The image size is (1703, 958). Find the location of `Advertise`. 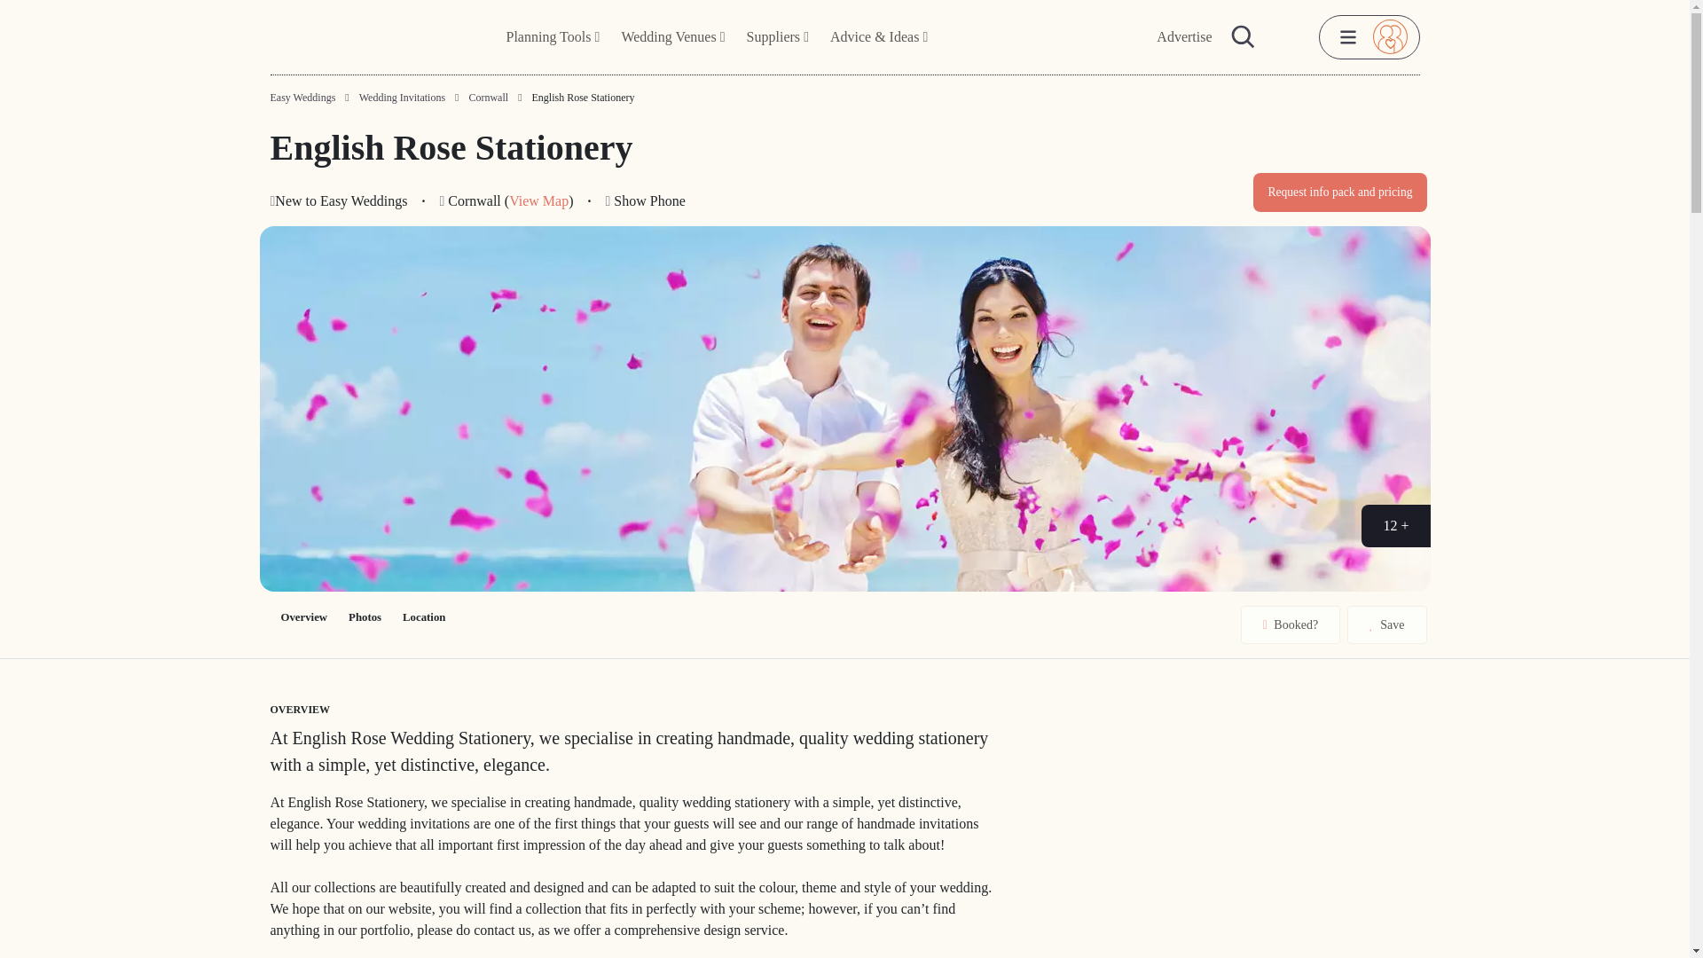

Advertise is located at coordinates (1184, 37).